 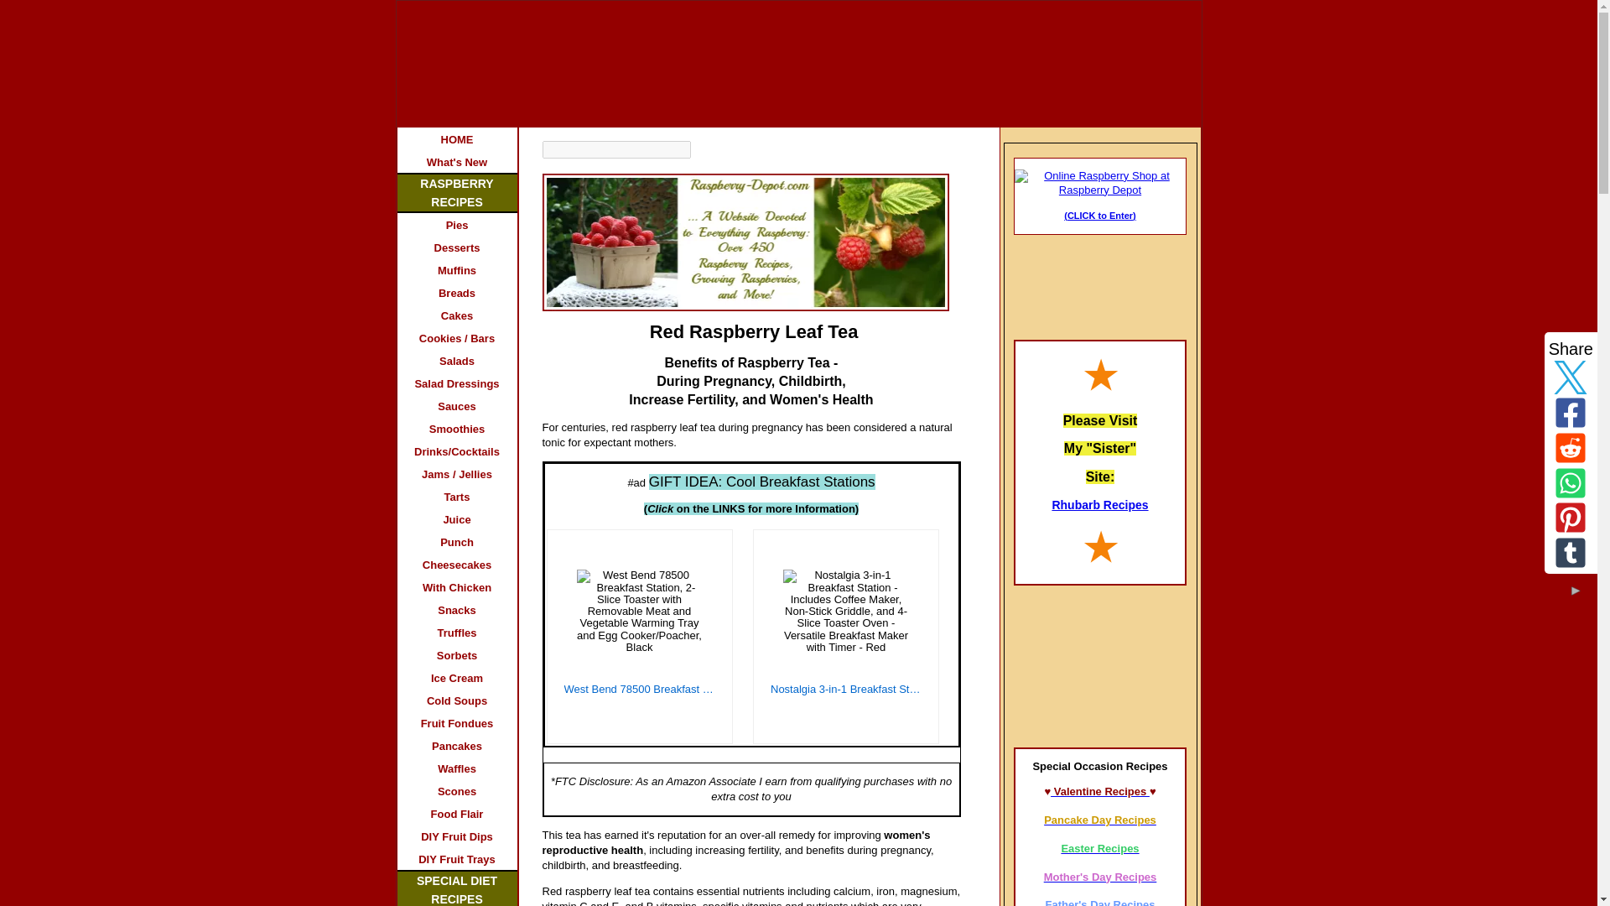 What do you see at coordinates (457, 139) in the screenshot?
I see `HOME` at bounding box center [457, 139].